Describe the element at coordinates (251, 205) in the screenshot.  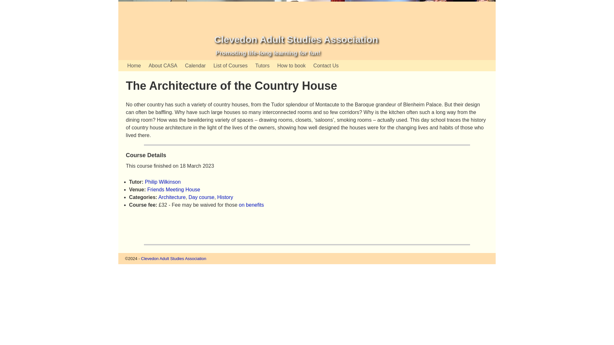
I see `on benefits` at that location.